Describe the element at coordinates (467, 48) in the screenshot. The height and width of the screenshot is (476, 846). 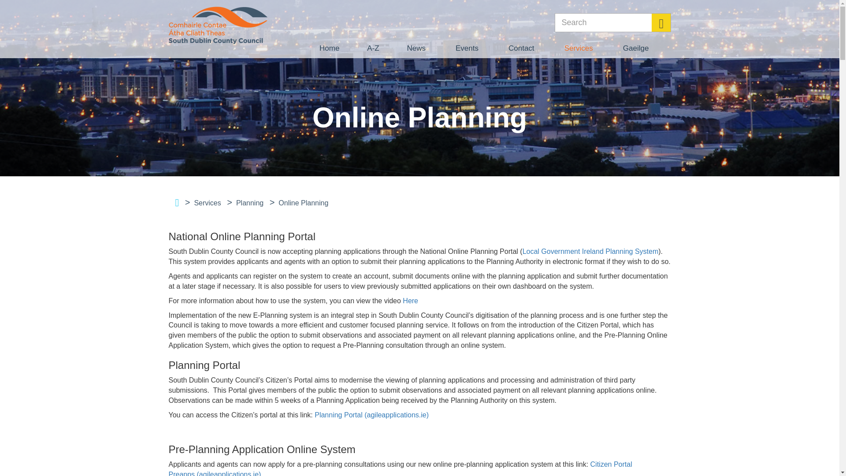
I see `Events` at that location.